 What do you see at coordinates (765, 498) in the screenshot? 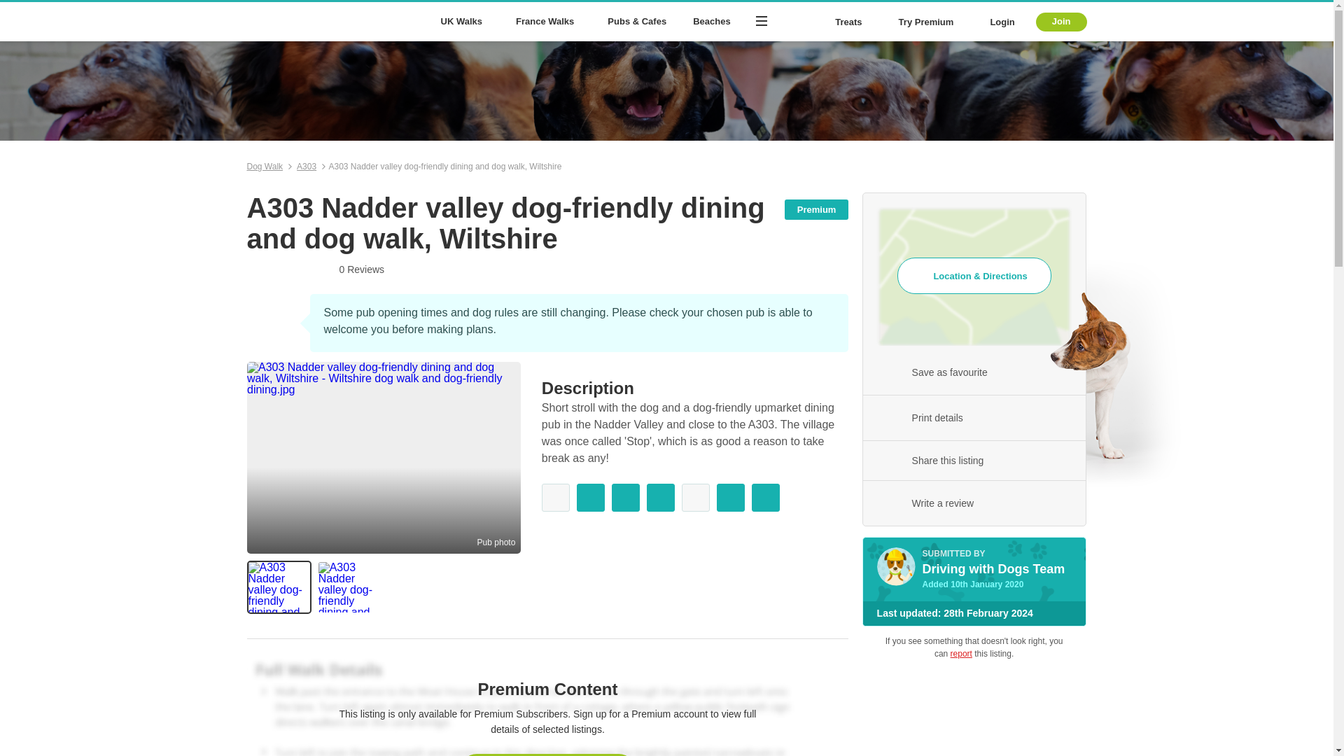
I see `Sleep Available` at bounding box center [765, 498].